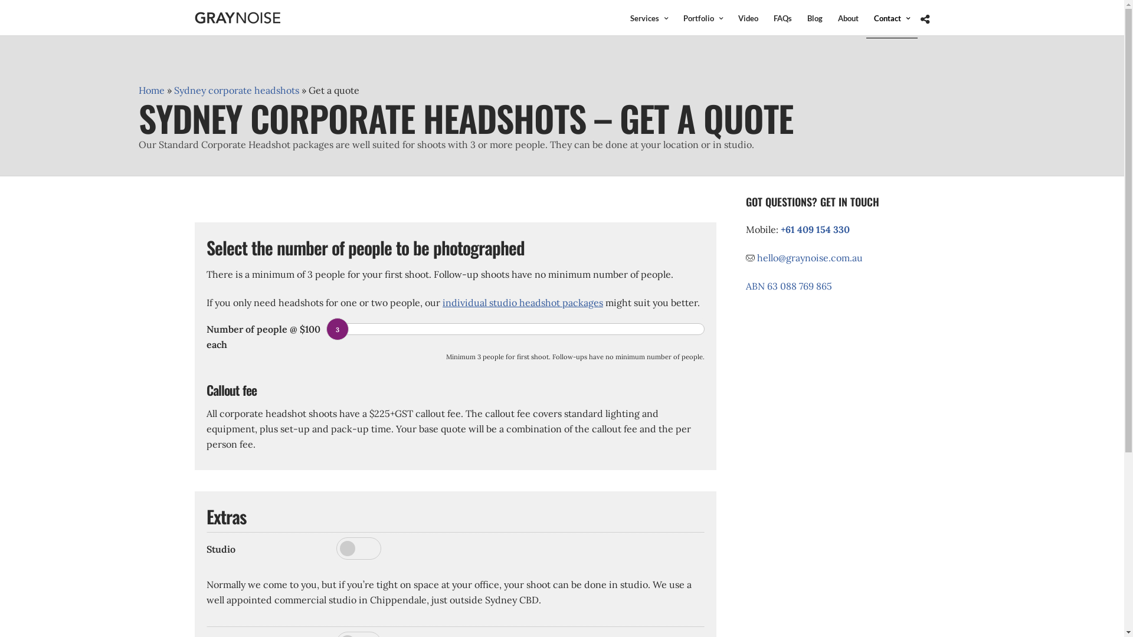 The image size is (1133, 637). Describe the element at coordinates (816, 229) in the screenshot. I see `+61 409 154 330` at that location.